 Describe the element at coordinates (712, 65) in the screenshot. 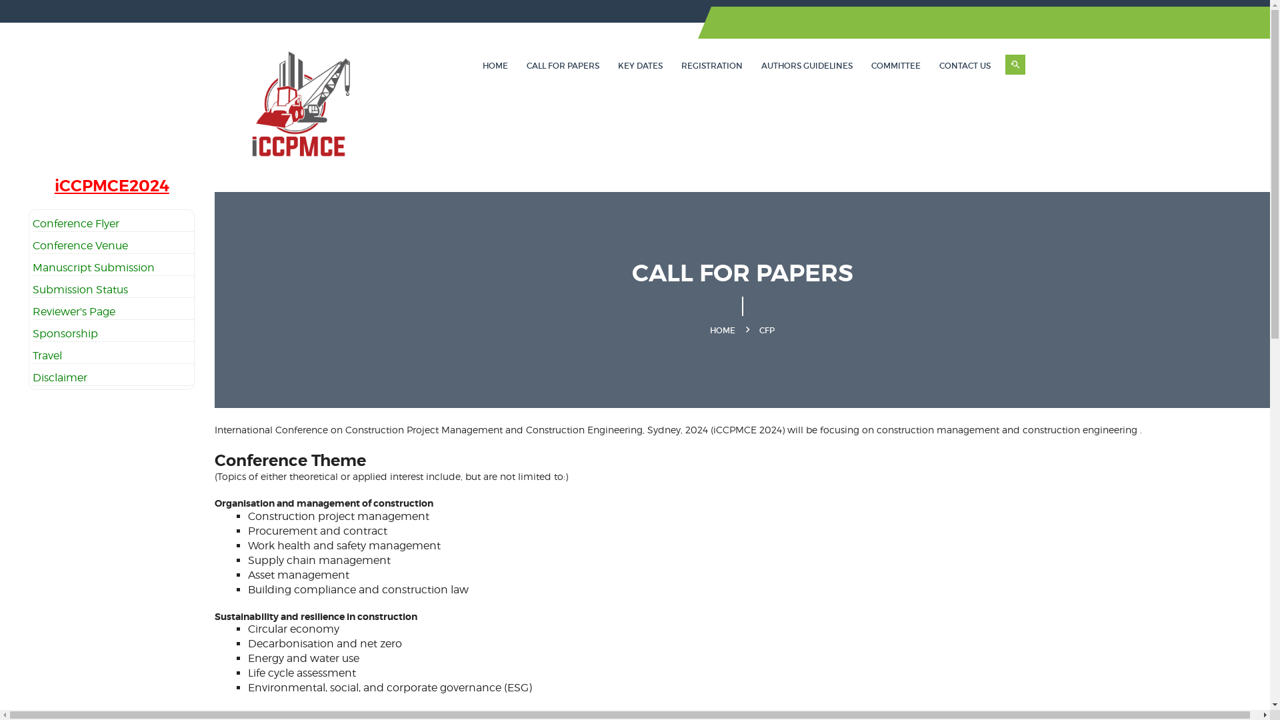

I see `REGISTRATION` at that location.